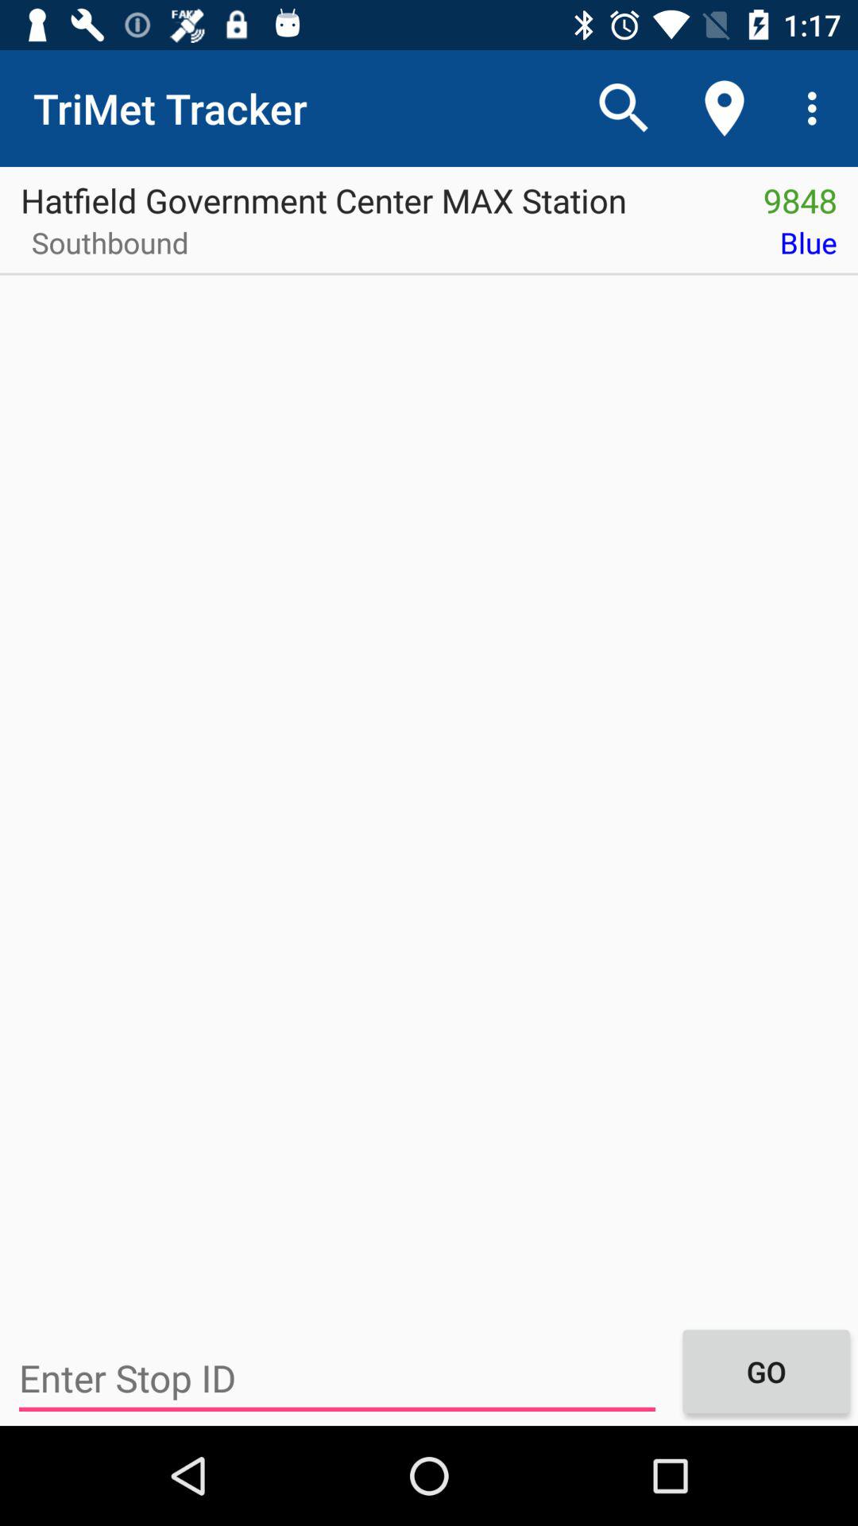 The width and height of the screenshot is (858, 1526). What do you see at coordinates (371, 195) in the screenshot?
I see `click the icon above southbound` at bounding box center [371, 195].